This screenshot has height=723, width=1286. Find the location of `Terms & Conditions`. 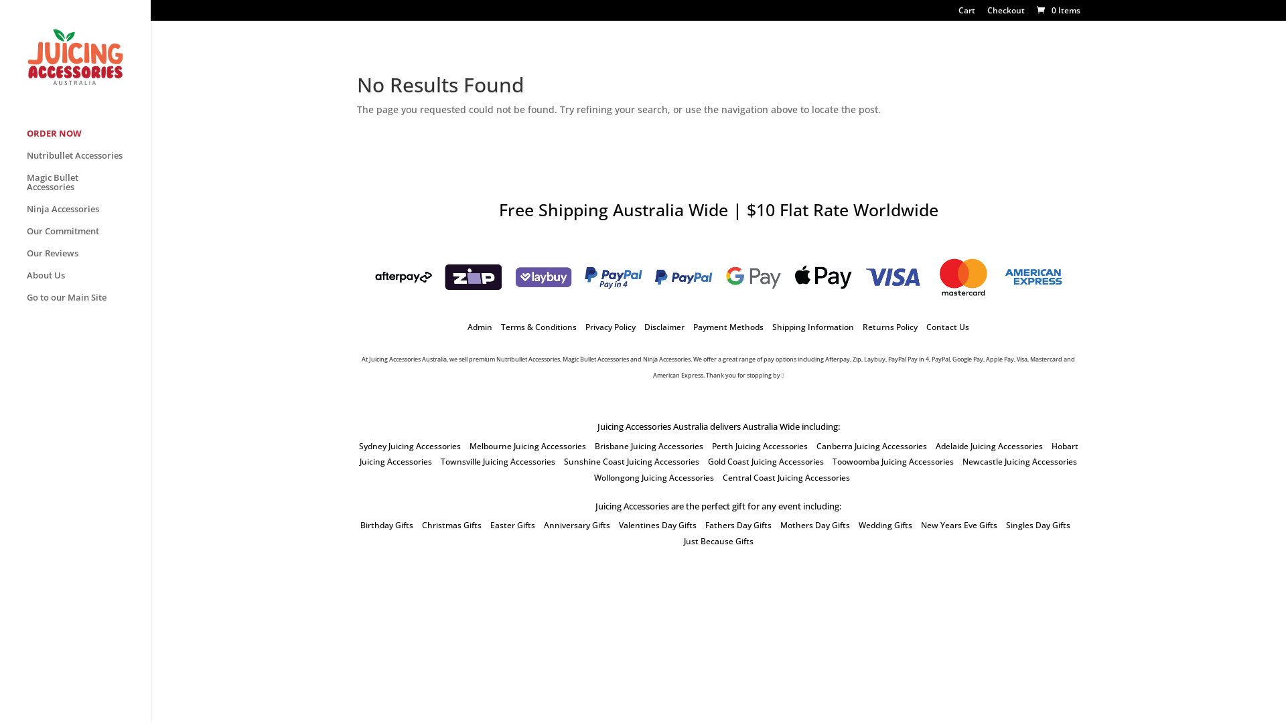

Terms & Conditions is located at coordinates (539, 327).